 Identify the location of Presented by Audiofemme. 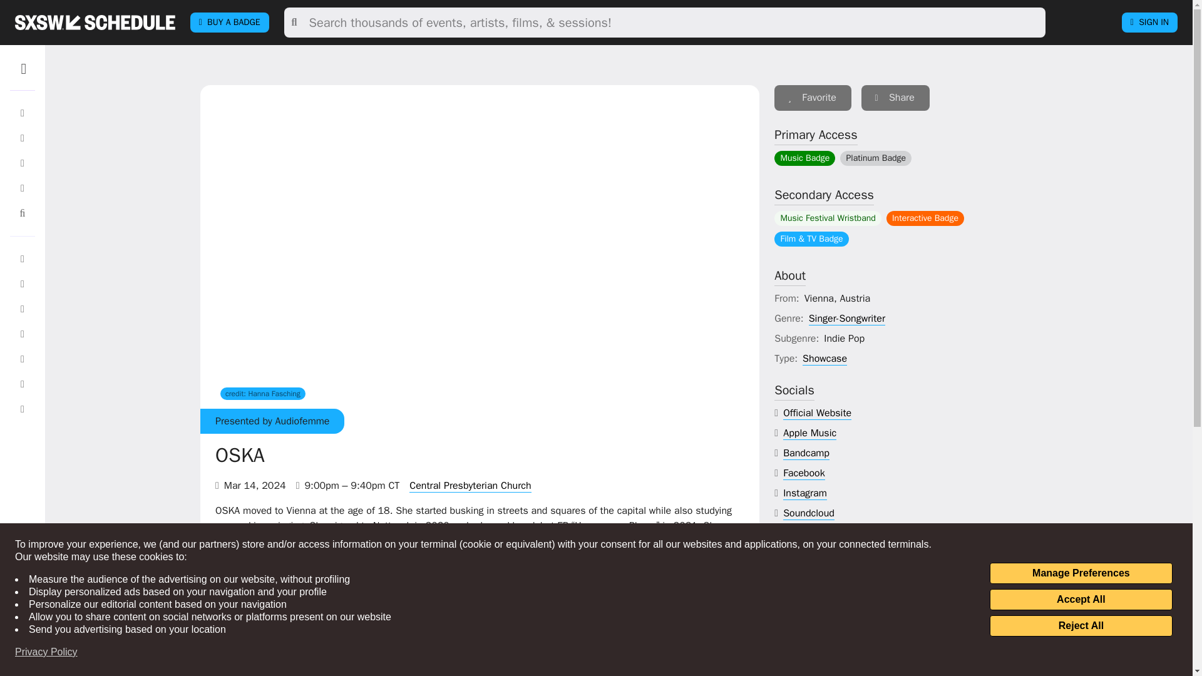
(272, 421).